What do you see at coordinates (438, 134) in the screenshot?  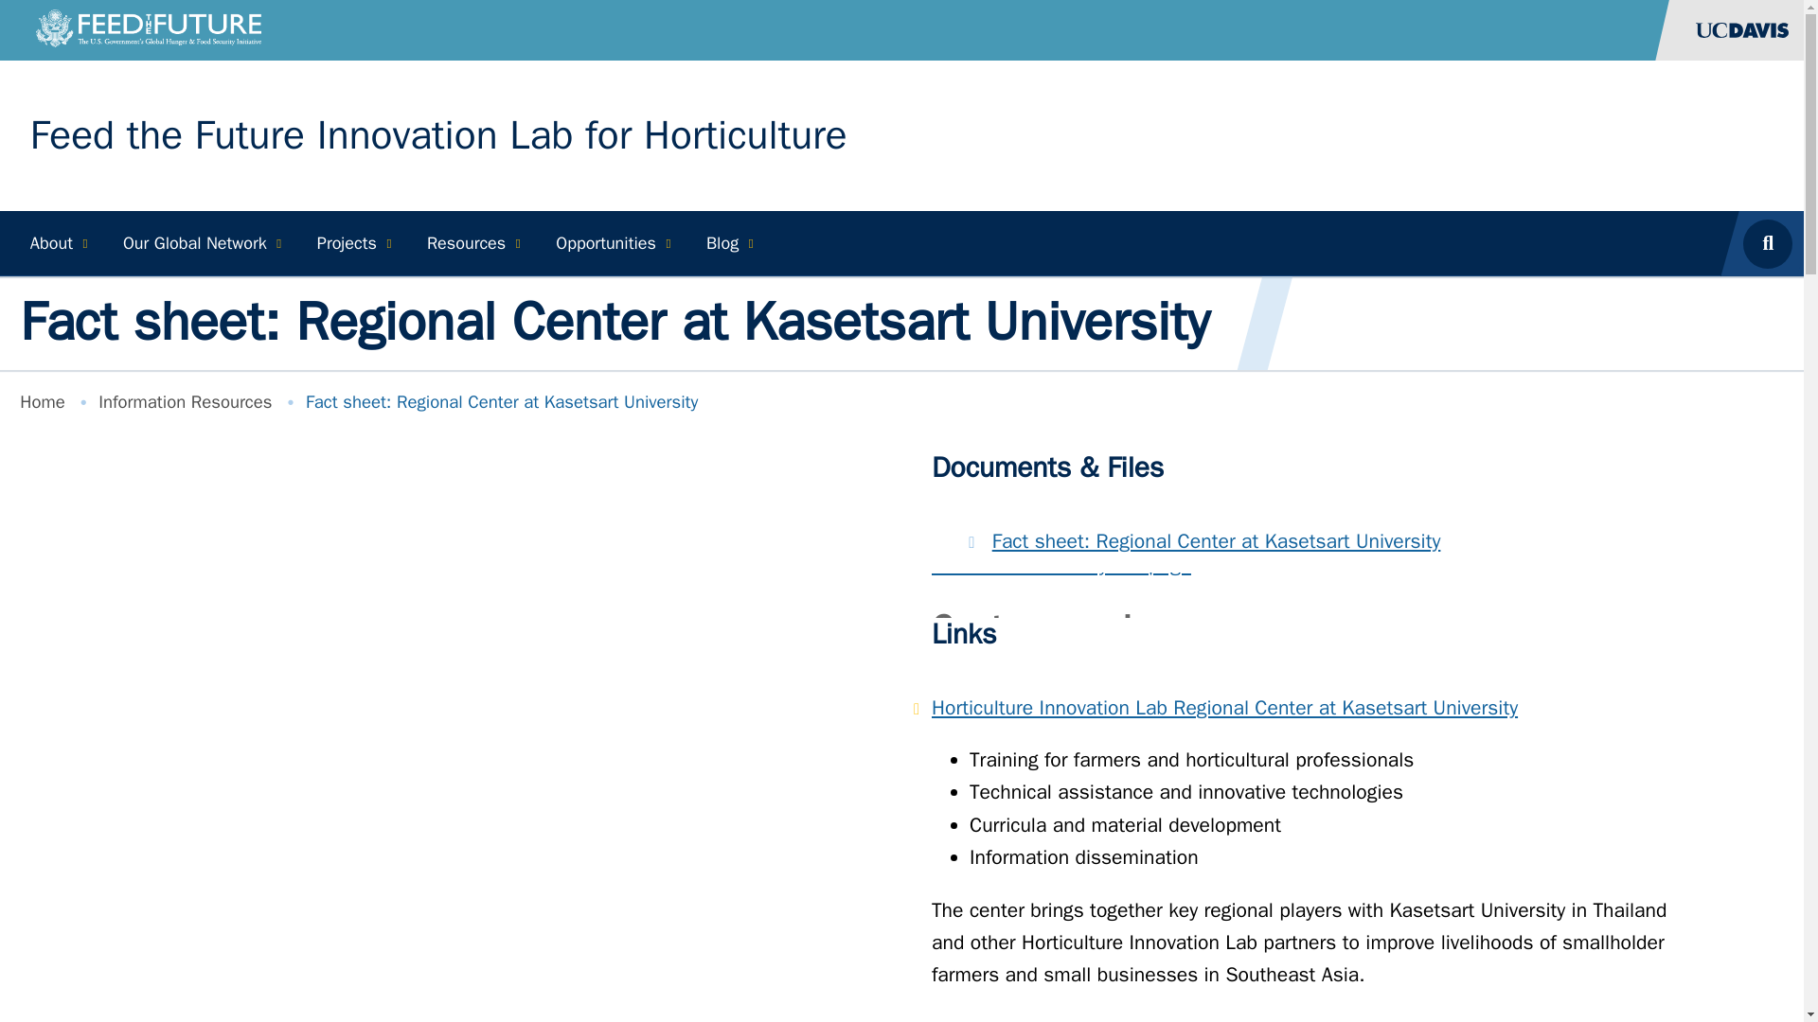 I see `Feed the Future Innovation Lab for Horticulture` at bounding box center [438, 134].